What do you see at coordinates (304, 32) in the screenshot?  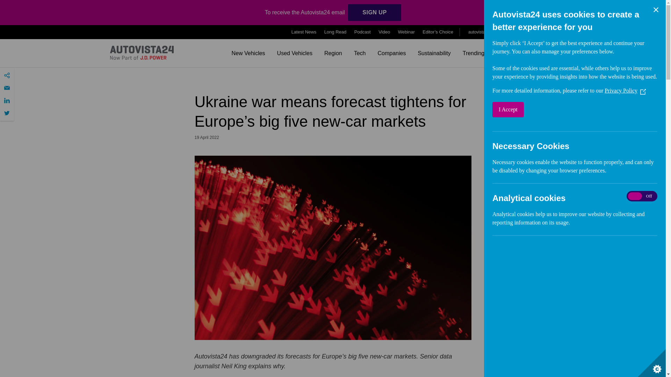 I see `Latest News` at bounding box center [304, 32].